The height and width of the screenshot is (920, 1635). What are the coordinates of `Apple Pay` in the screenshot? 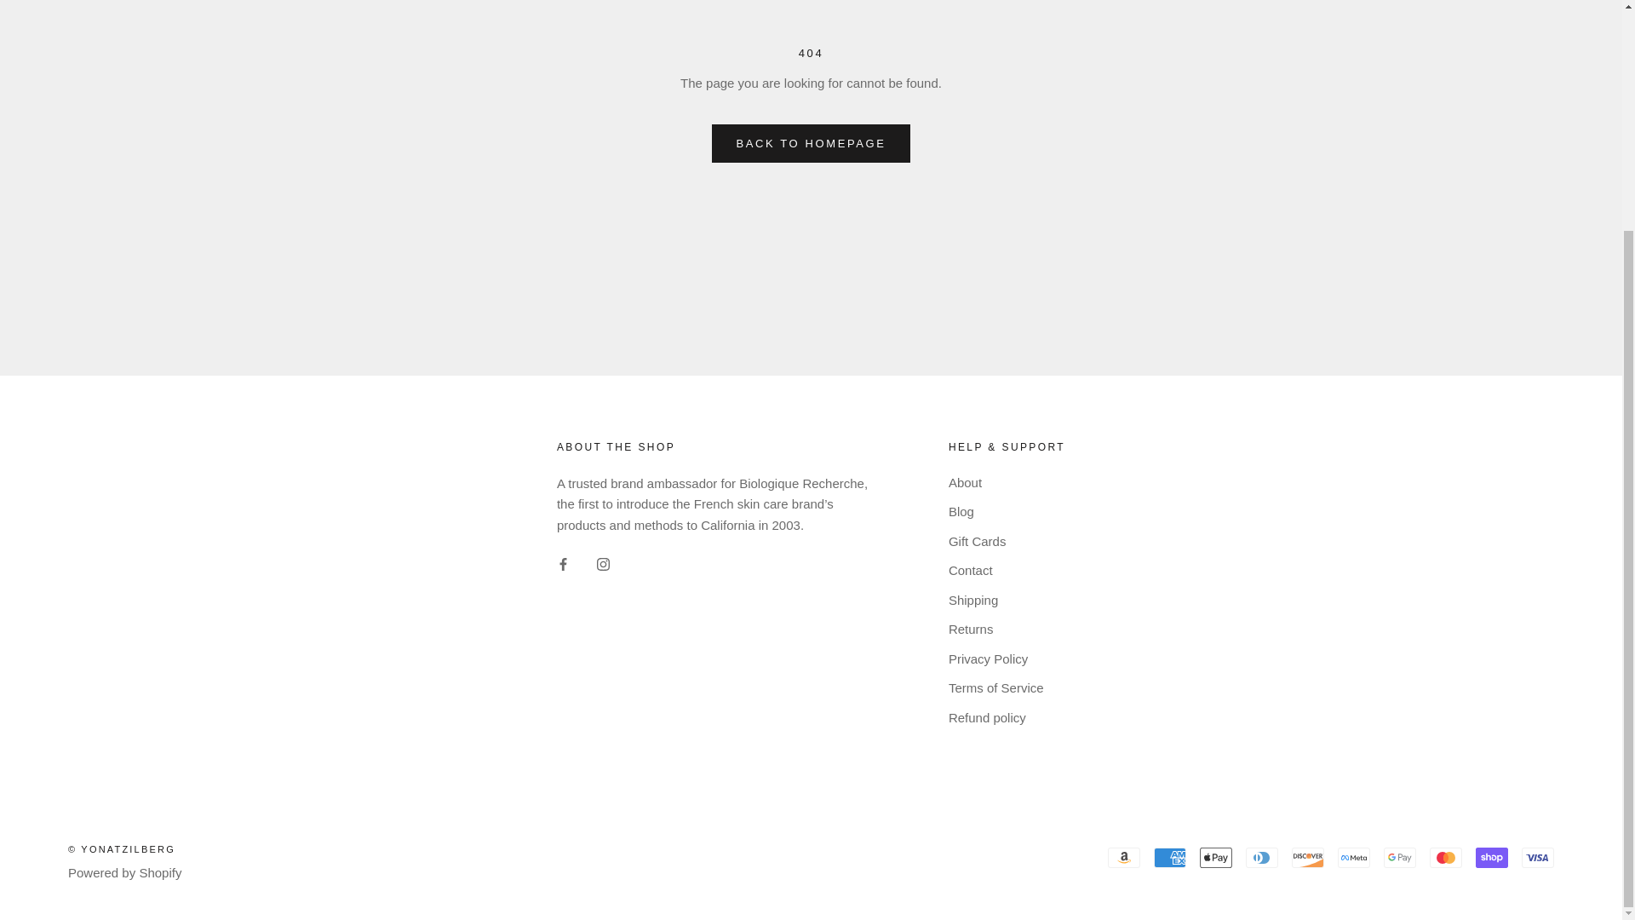 It's located at (1216, 857).